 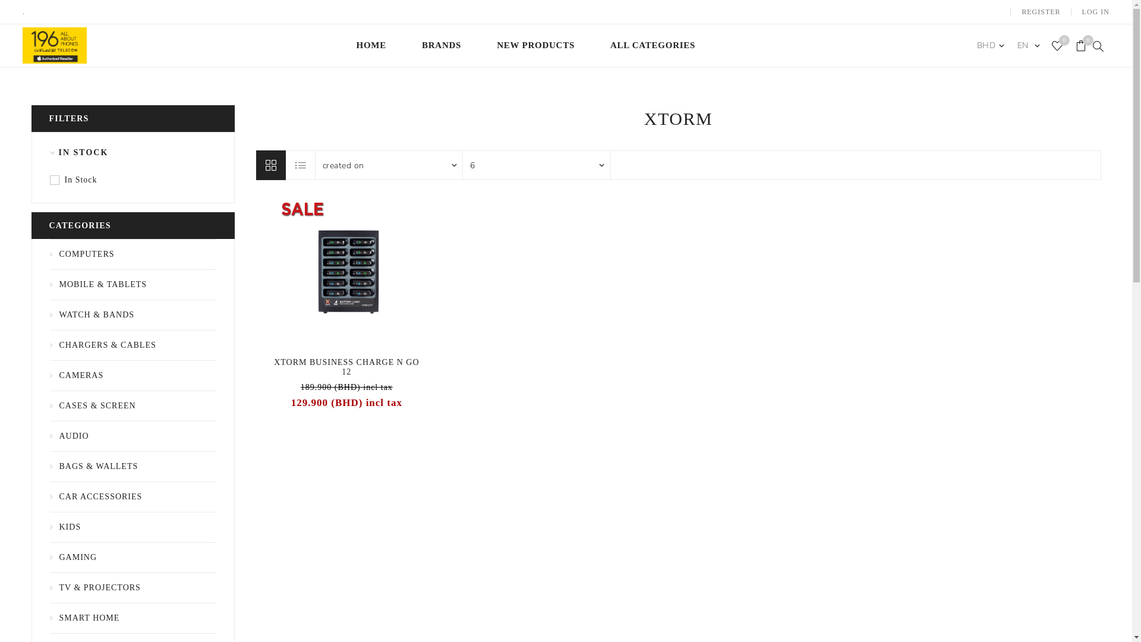 What do you see at coordinates (1058, 46) in the screenshot?
I see `0` at bounding box center [1058, 46].